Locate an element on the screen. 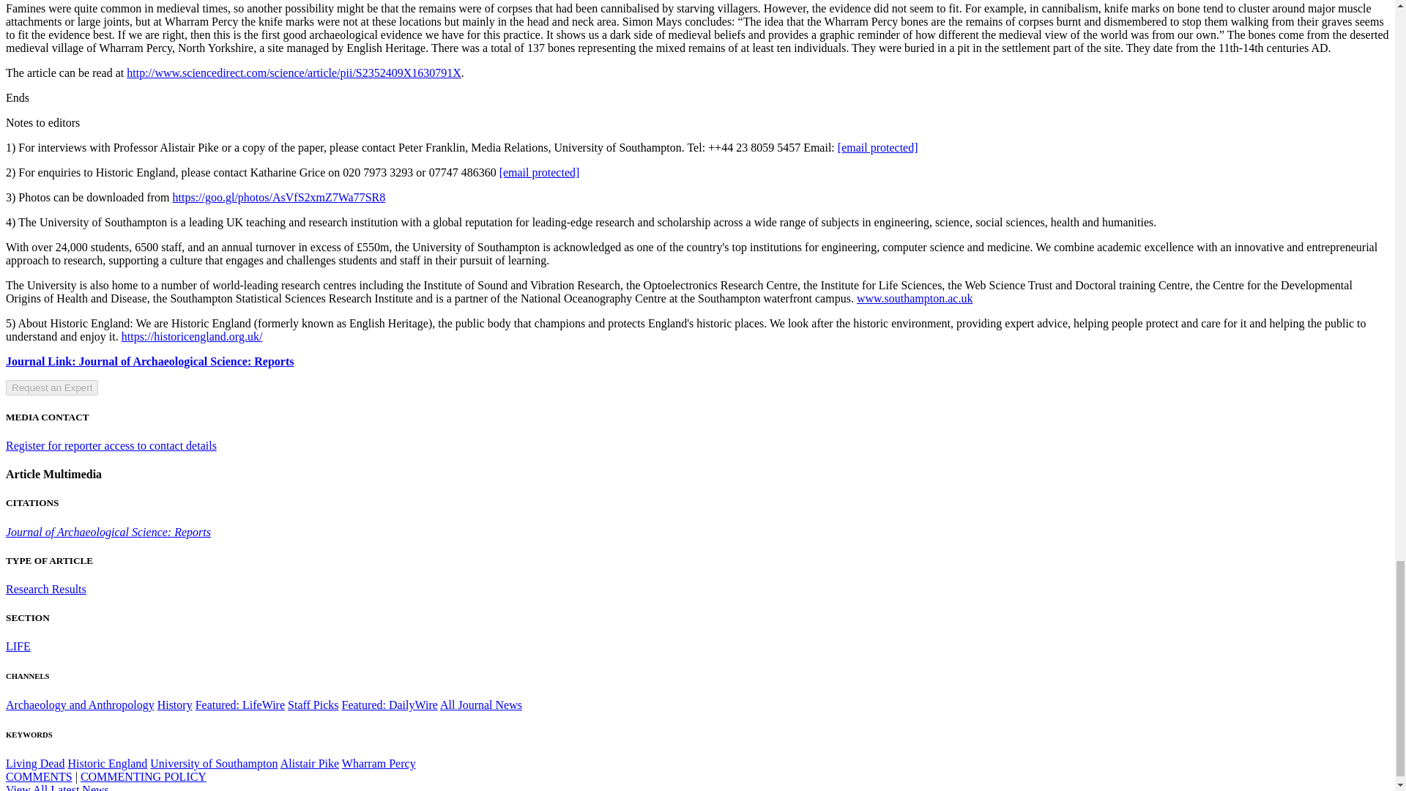  Show all articles in this channel is located at coordinates (80, 705).